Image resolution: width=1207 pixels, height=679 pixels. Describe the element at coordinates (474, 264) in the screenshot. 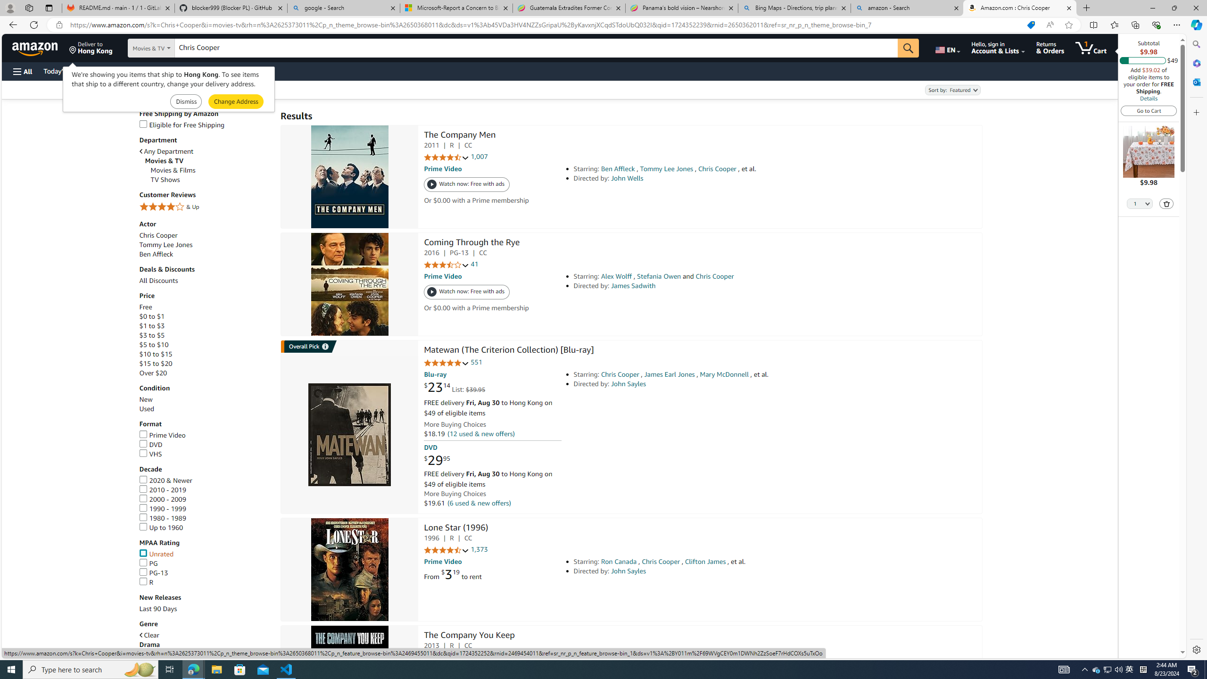

I see `41` at that location.